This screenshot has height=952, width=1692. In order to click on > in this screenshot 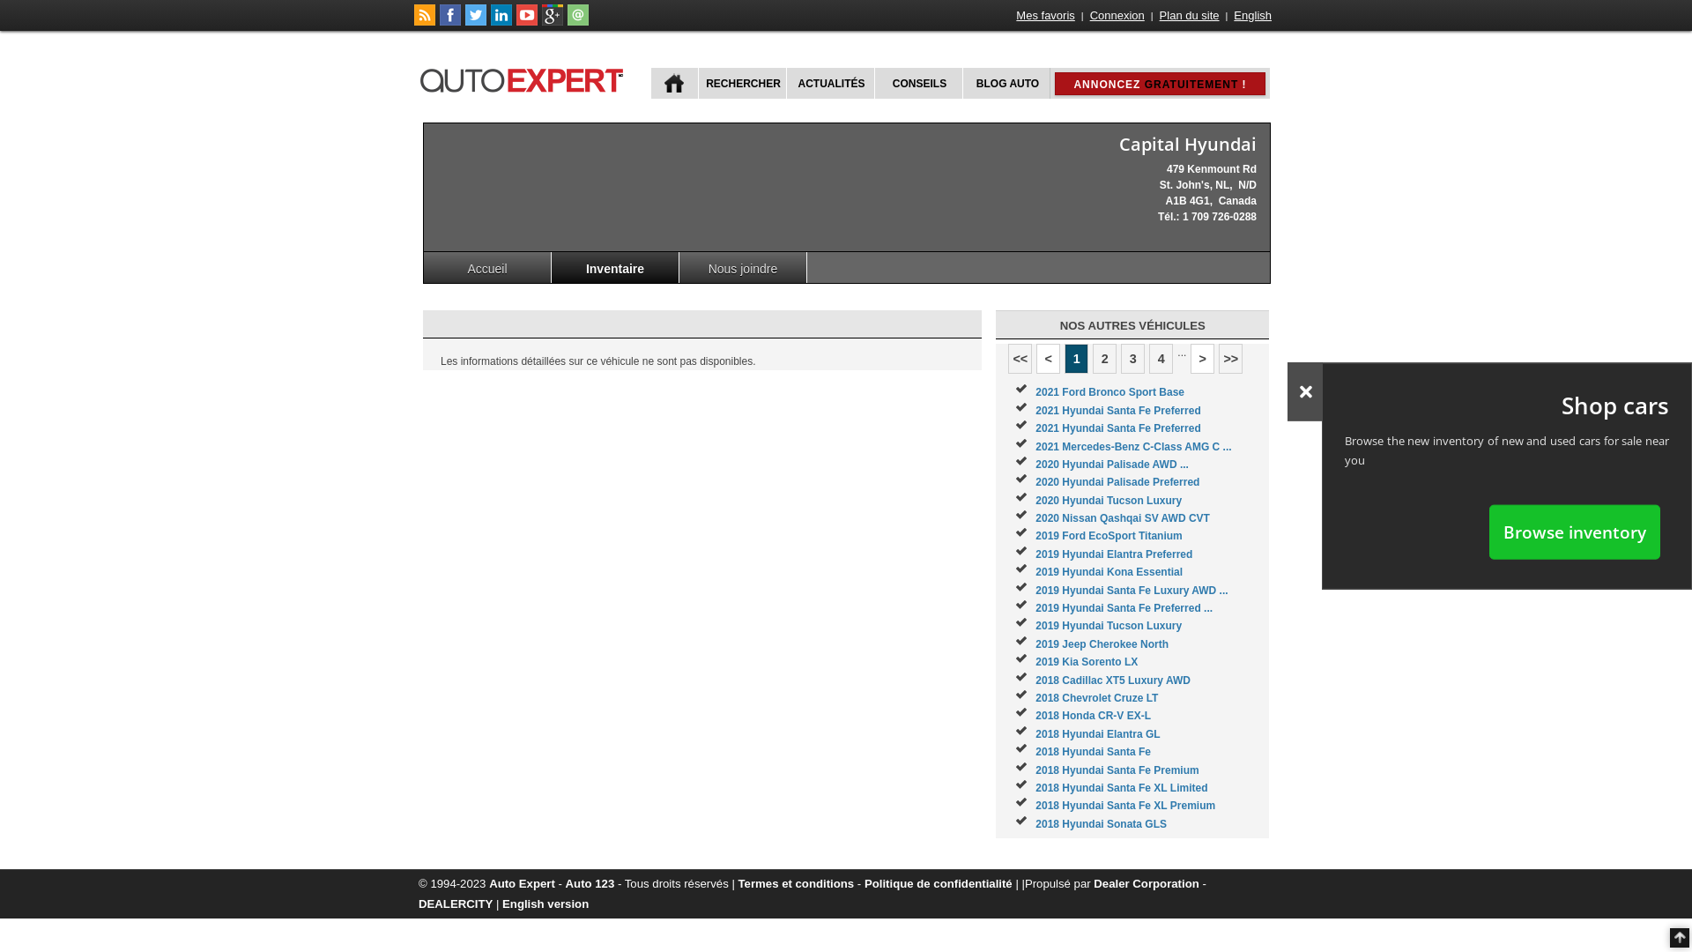, I will do `click(1202, 359)`.